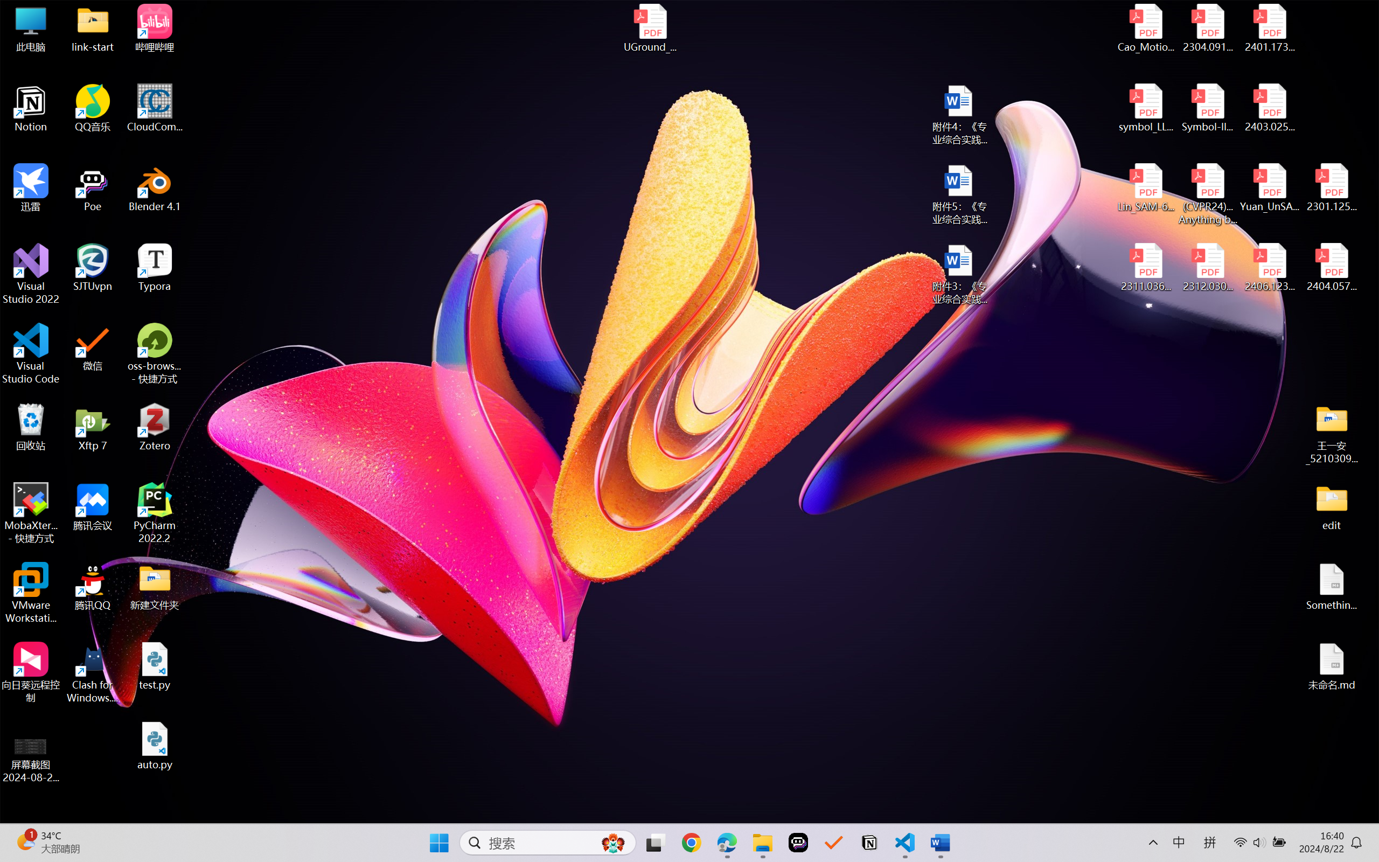  What do you see at coordinates (155, 187) in the screenshot?
I see `Blender 4.1` at bounding box center [155, 187].